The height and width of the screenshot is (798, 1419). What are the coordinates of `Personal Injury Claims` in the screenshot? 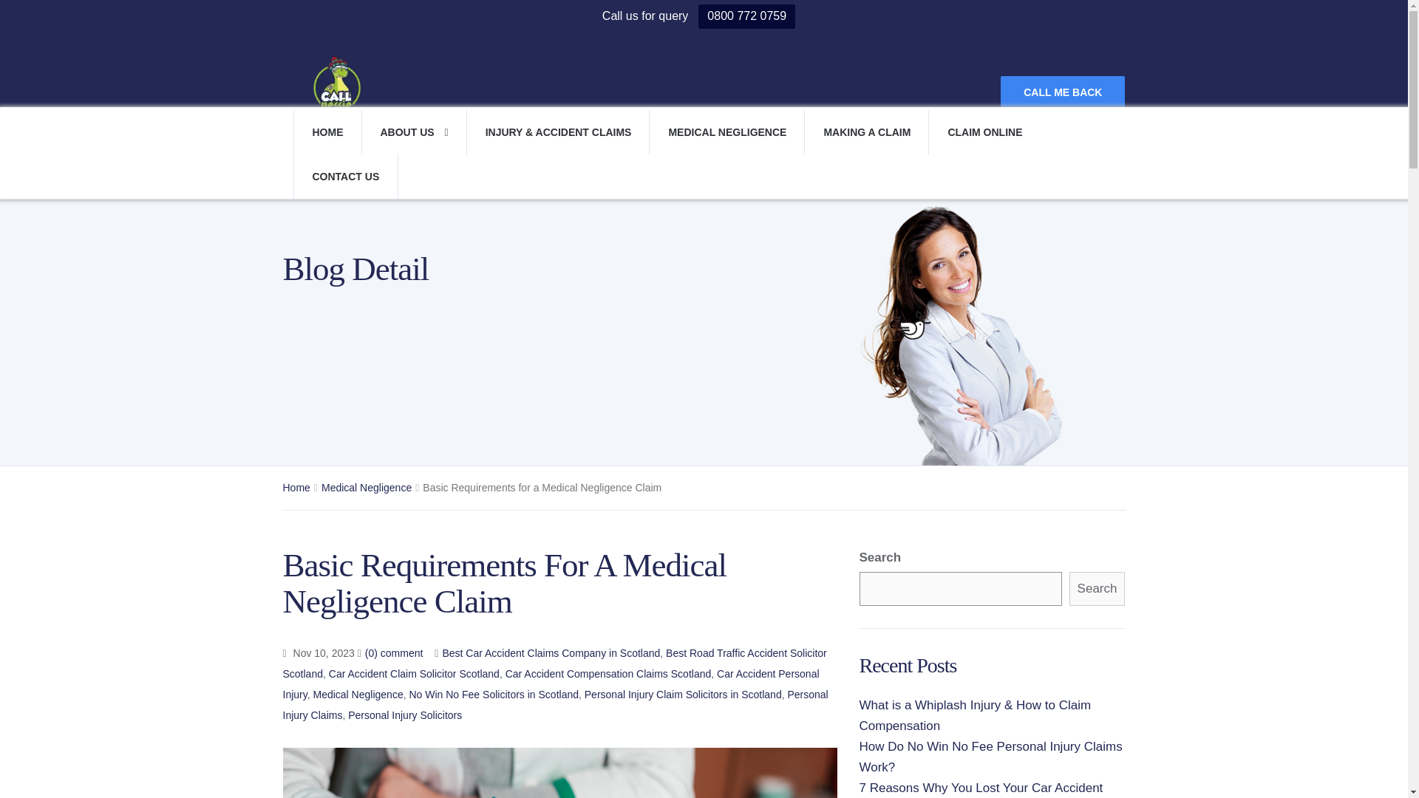 It's located at (554, 705).